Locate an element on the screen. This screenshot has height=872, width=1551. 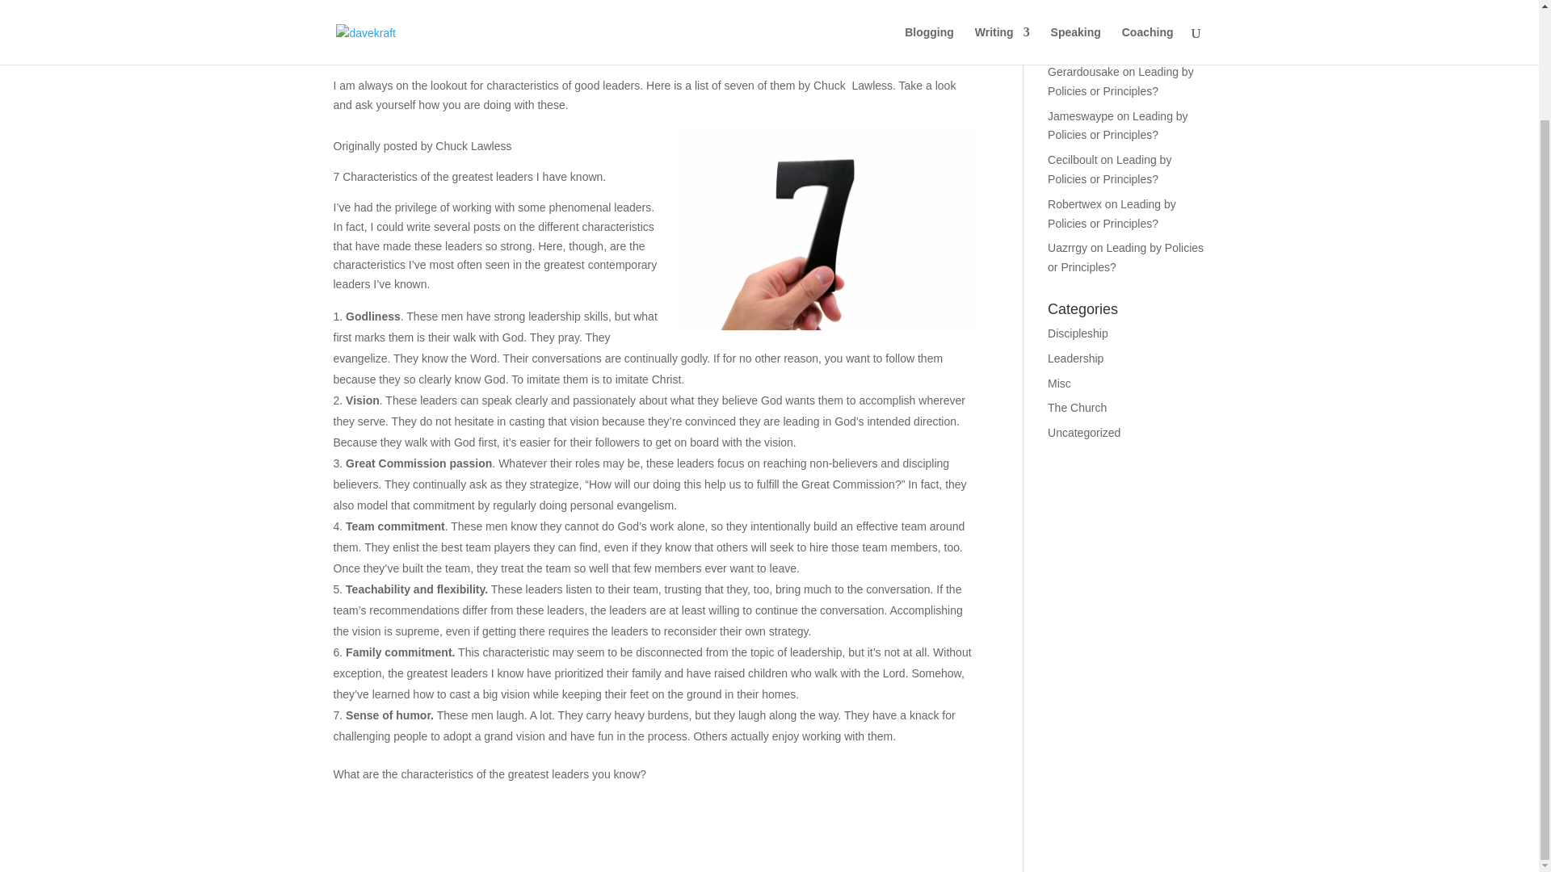
Gerardousake is located at coordinates (1084, 72).